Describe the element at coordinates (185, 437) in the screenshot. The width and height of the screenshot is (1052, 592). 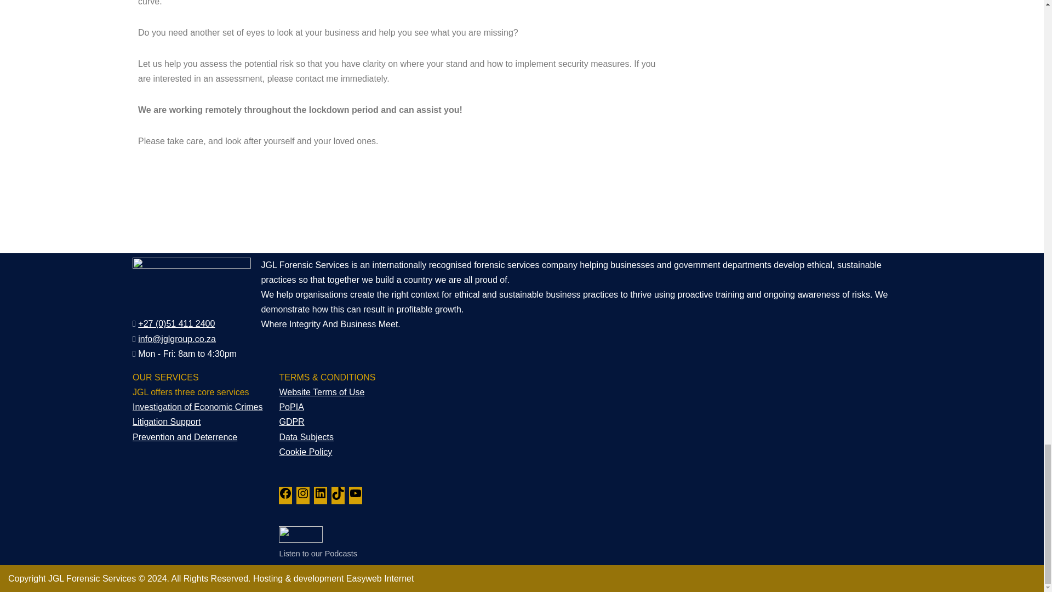
I see `Prevention and Deterrence` at that location.